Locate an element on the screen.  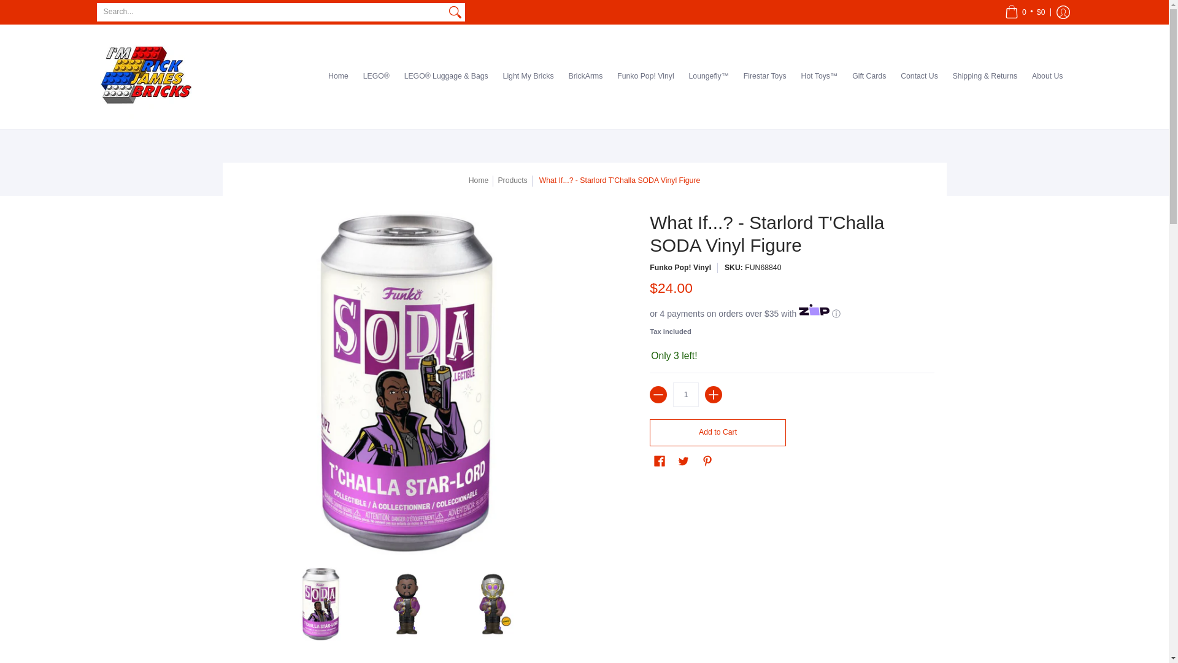
BrickArms is located at coordinates (585, 76).